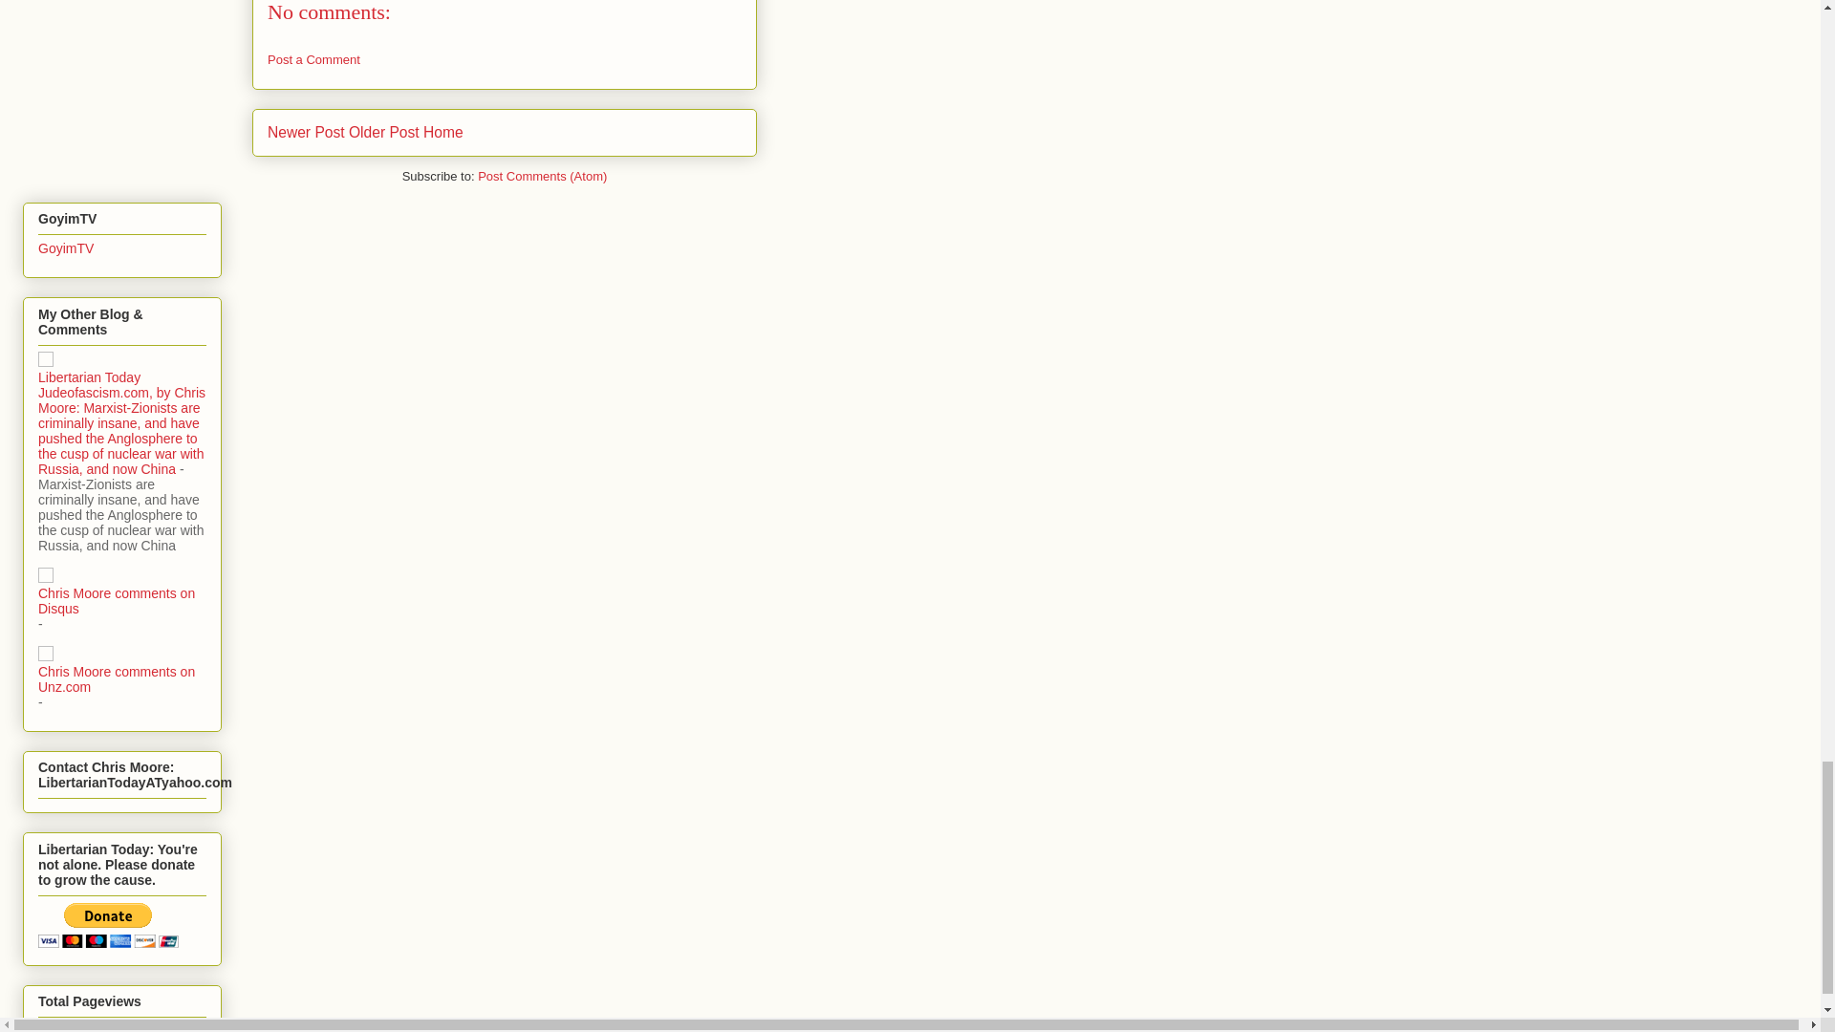  Describe the element at coordinates (117, 678) in the screenshot. I see `Chris Moore comments on Unz.com` at that location.